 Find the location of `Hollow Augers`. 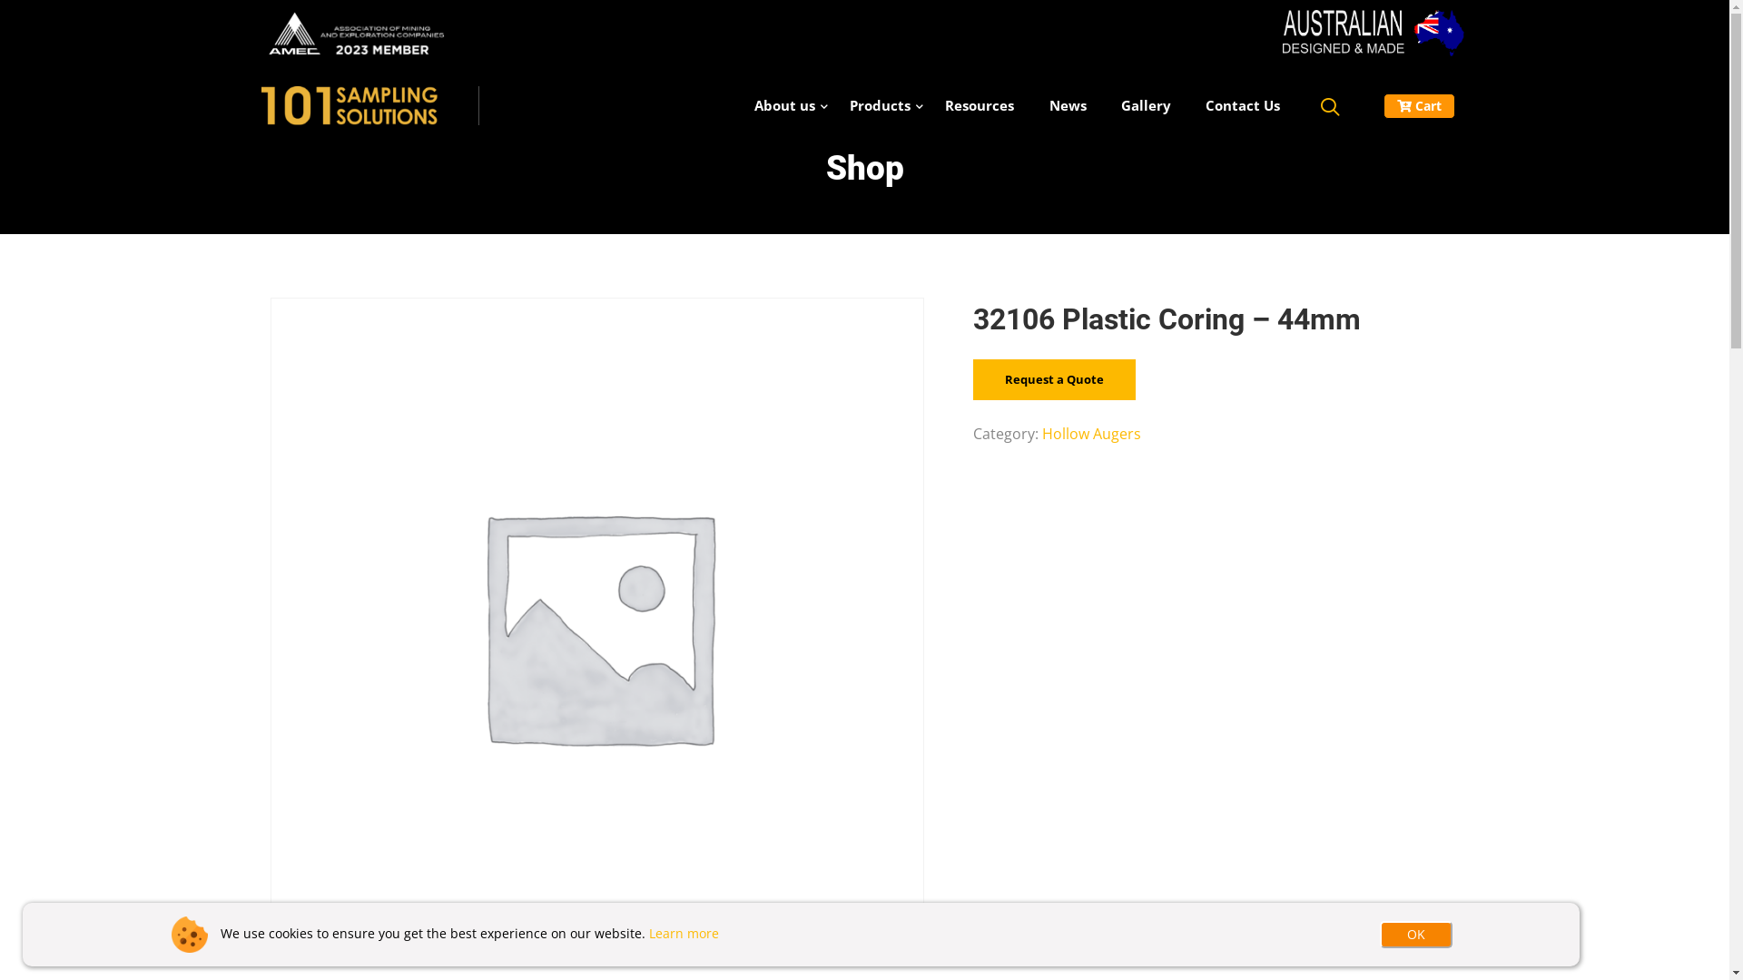

Hollow Augers is located at coordinates (1091, 434).